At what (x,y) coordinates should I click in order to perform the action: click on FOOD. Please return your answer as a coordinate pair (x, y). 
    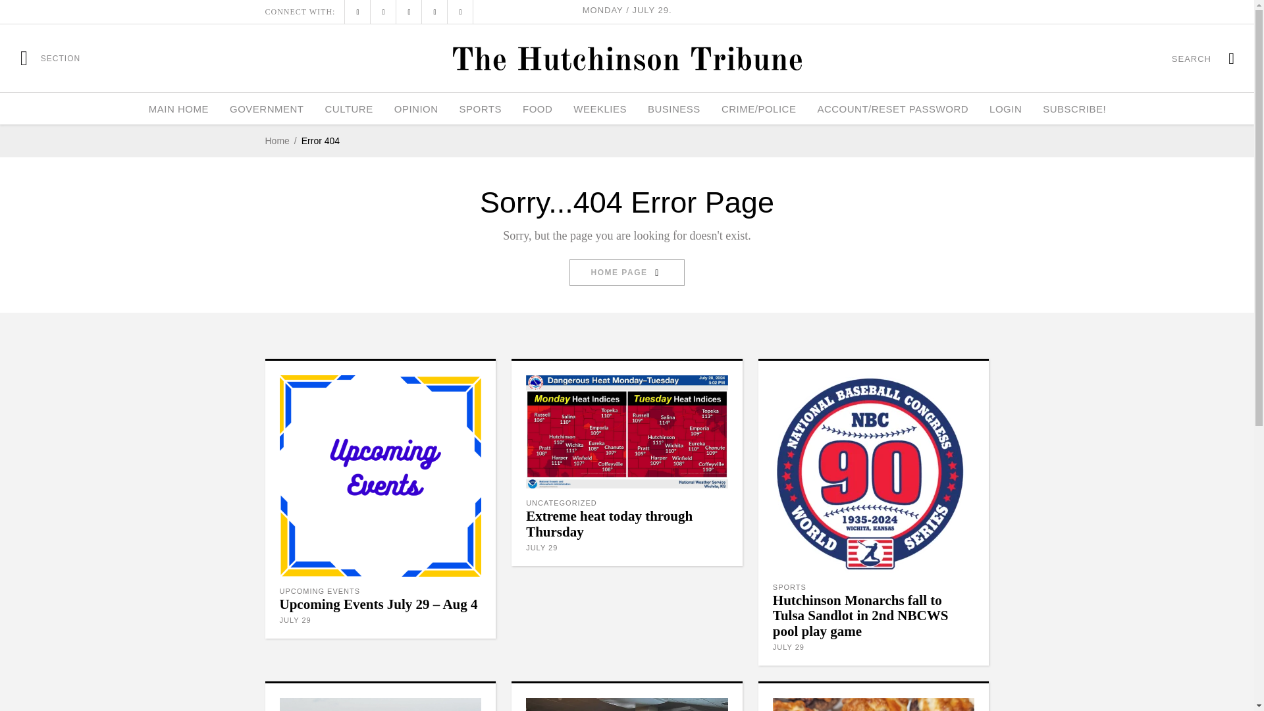
    Looking at the image, I should click on (537, 109).